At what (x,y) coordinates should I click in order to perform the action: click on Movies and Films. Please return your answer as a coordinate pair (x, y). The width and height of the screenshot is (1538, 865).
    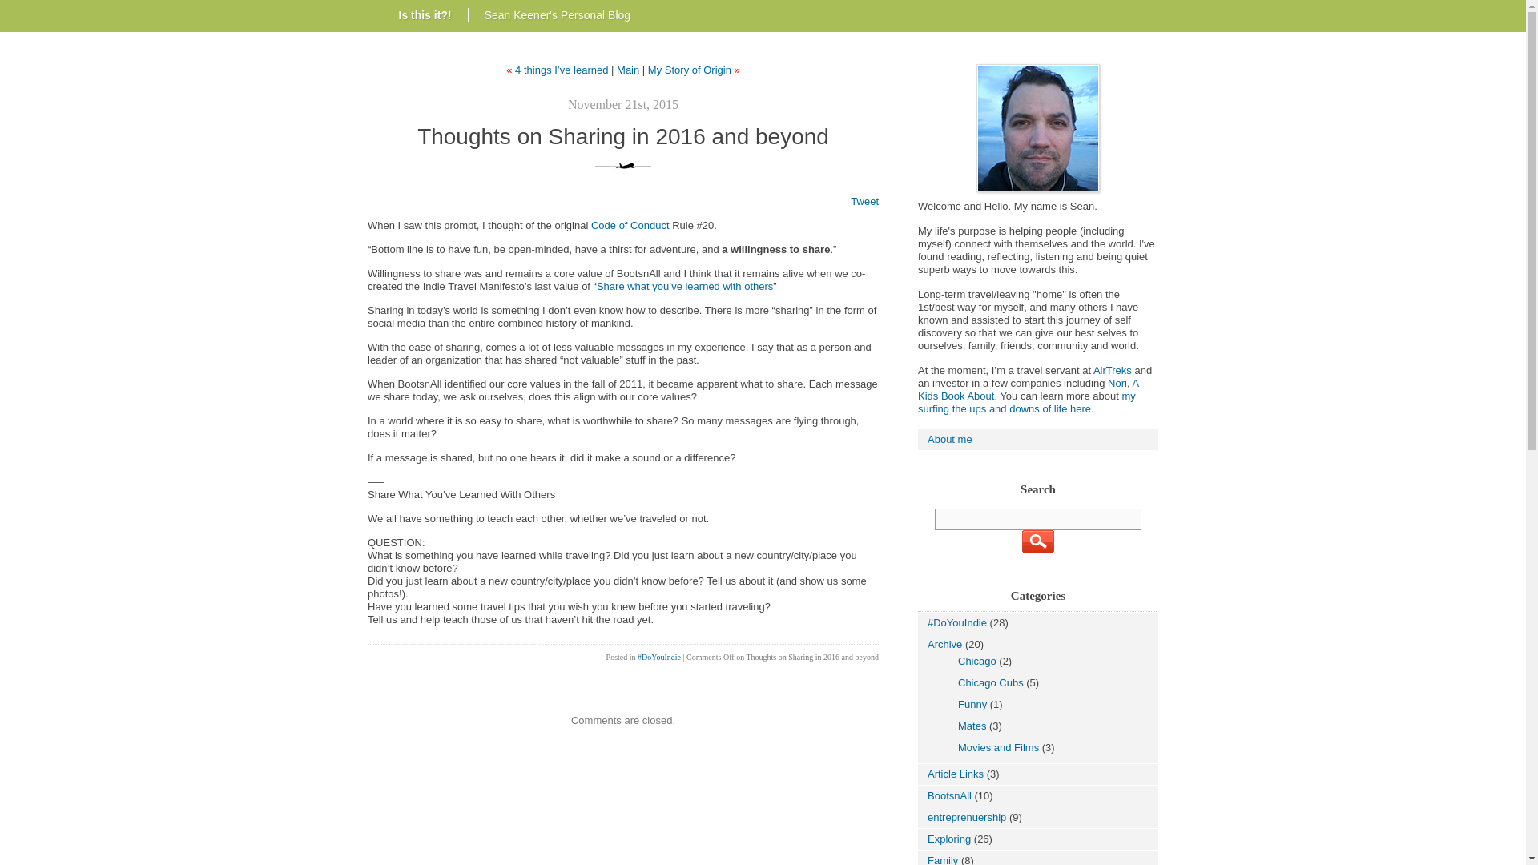
    Looking at the image, I should click on (998, 746).